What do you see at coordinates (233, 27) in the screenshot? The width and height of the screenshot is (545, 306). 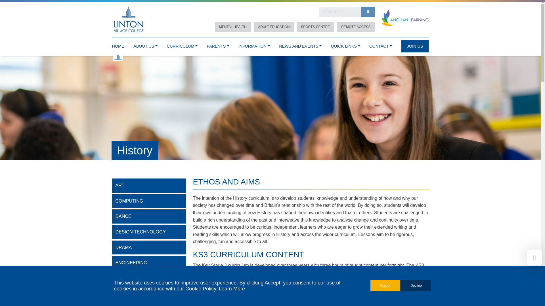 I see `MENTAL HEALTH` at bounding box center [233, 27].